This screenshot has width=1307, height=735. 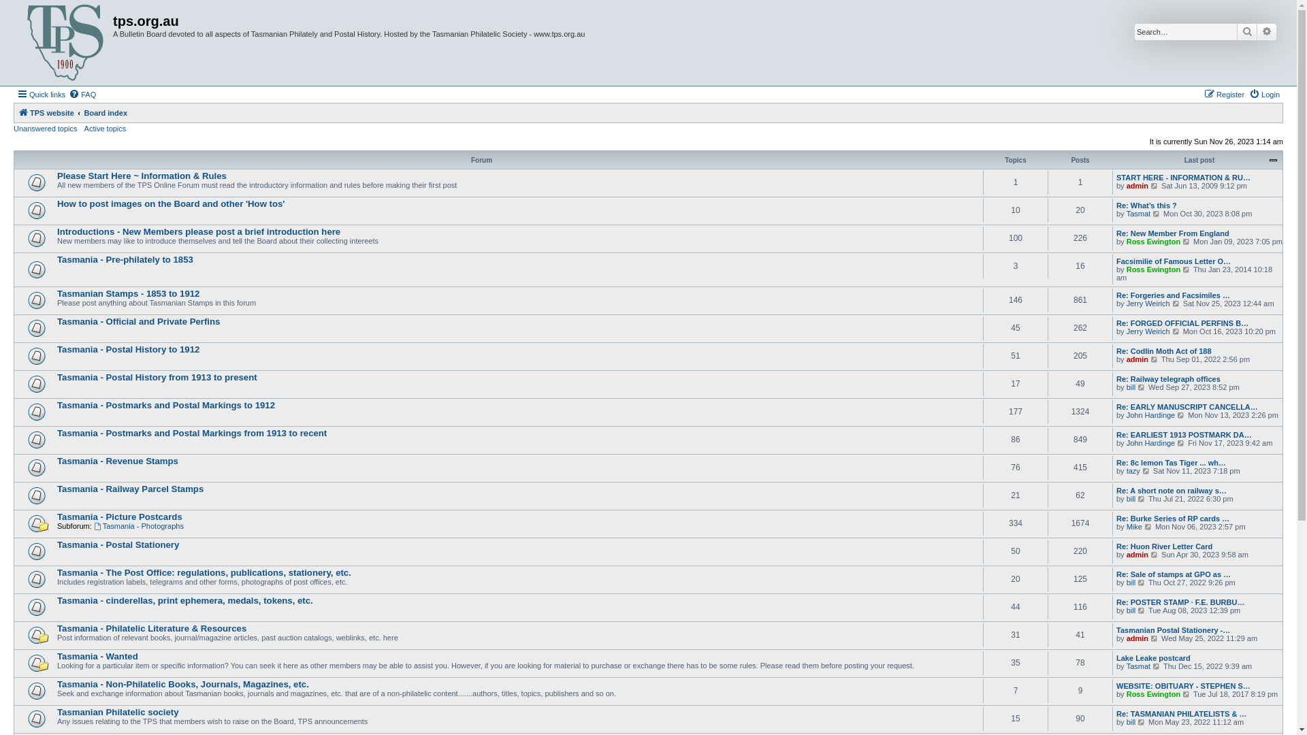 What do you see at coordinates (142, 176) in the screenshot?
I see `Please Start Here ~ Information & Rules` at bounding box center [142, 176].